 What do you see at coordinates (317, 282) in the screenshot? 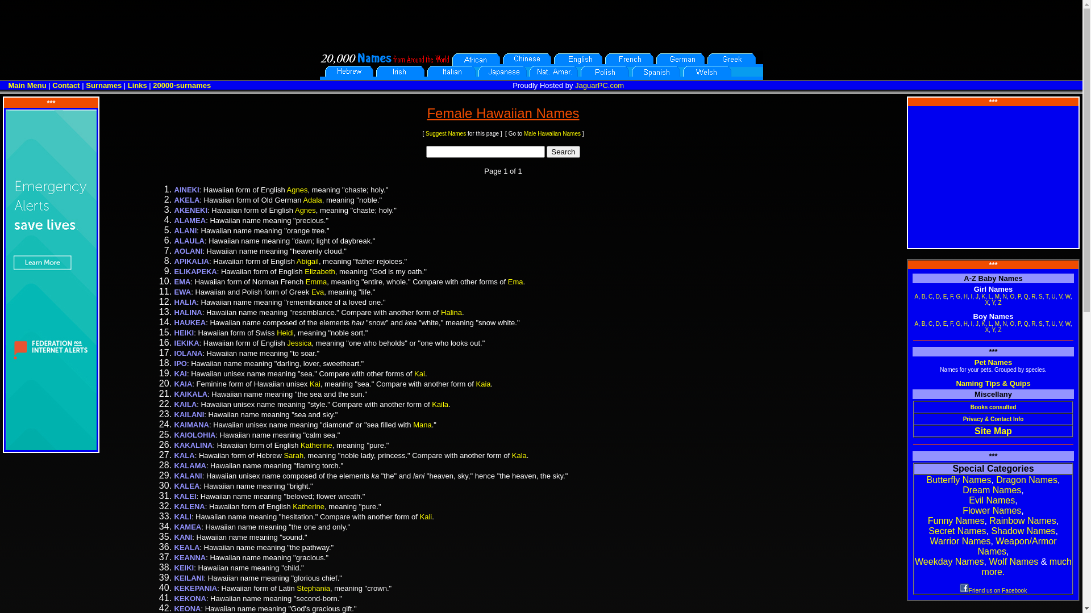
I see `Emma` at bounding box center [317, 282].